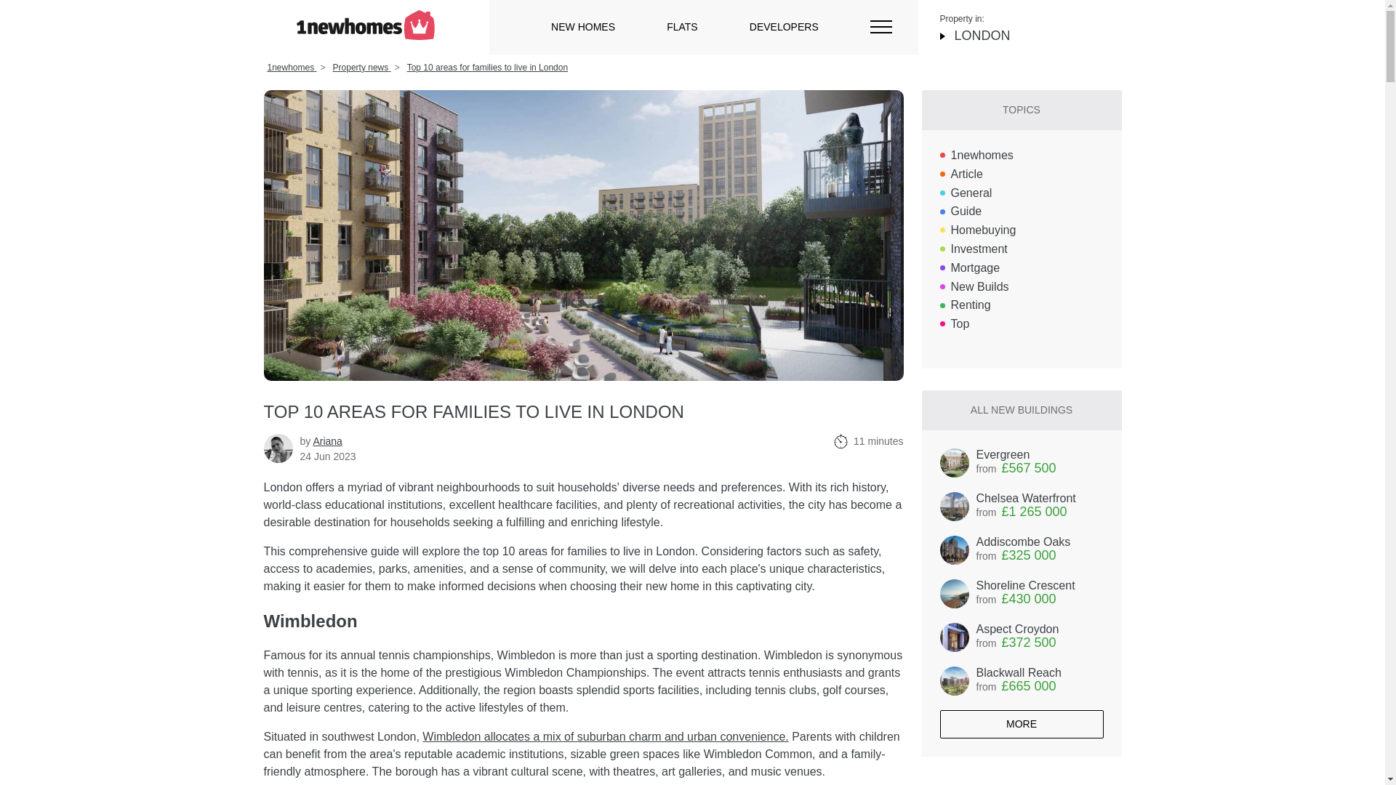 Image resolution: width=1396 pixels, height=785 pixels. Describe the element at coordinates (1021, 462) in the screenshot. I see `New Builds` at that location.